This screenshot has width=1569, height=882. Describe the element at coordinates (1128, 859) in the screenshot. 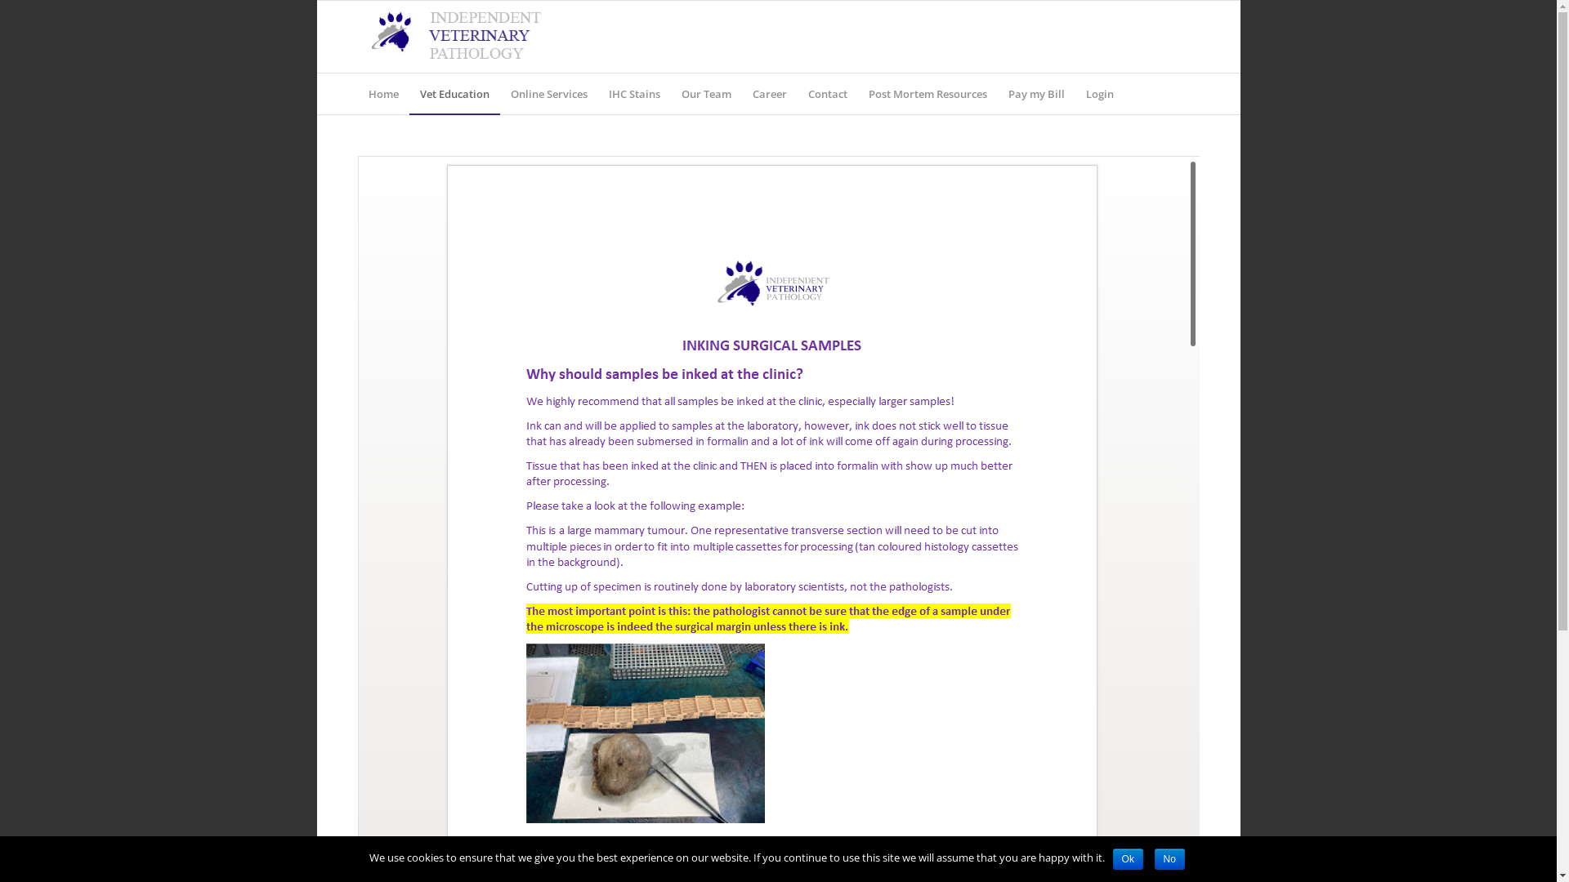

I see `Ok` at that location.